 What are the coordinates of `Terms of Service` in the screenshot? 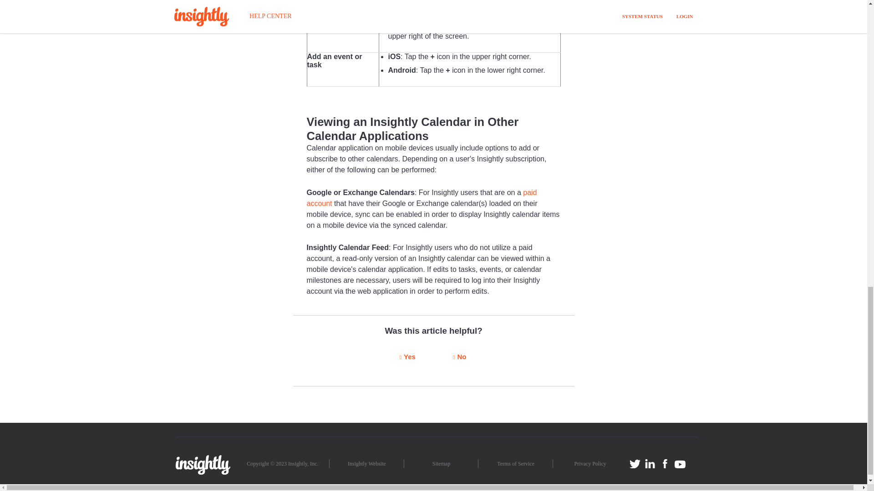 It's located at (515, 464).